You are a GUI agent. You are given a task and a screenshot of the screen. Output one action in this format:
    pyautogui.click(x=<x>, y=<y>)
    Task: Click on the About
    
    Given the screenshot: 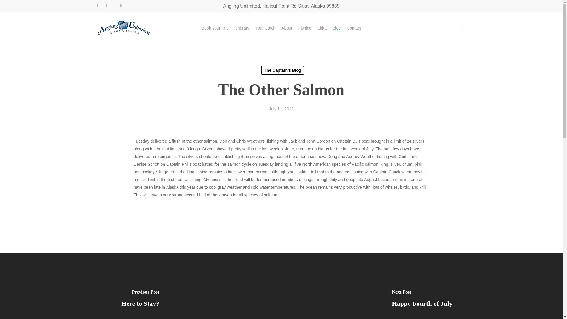 What is the action you would take?
    pyautogui.click(x=287, y=28)
    